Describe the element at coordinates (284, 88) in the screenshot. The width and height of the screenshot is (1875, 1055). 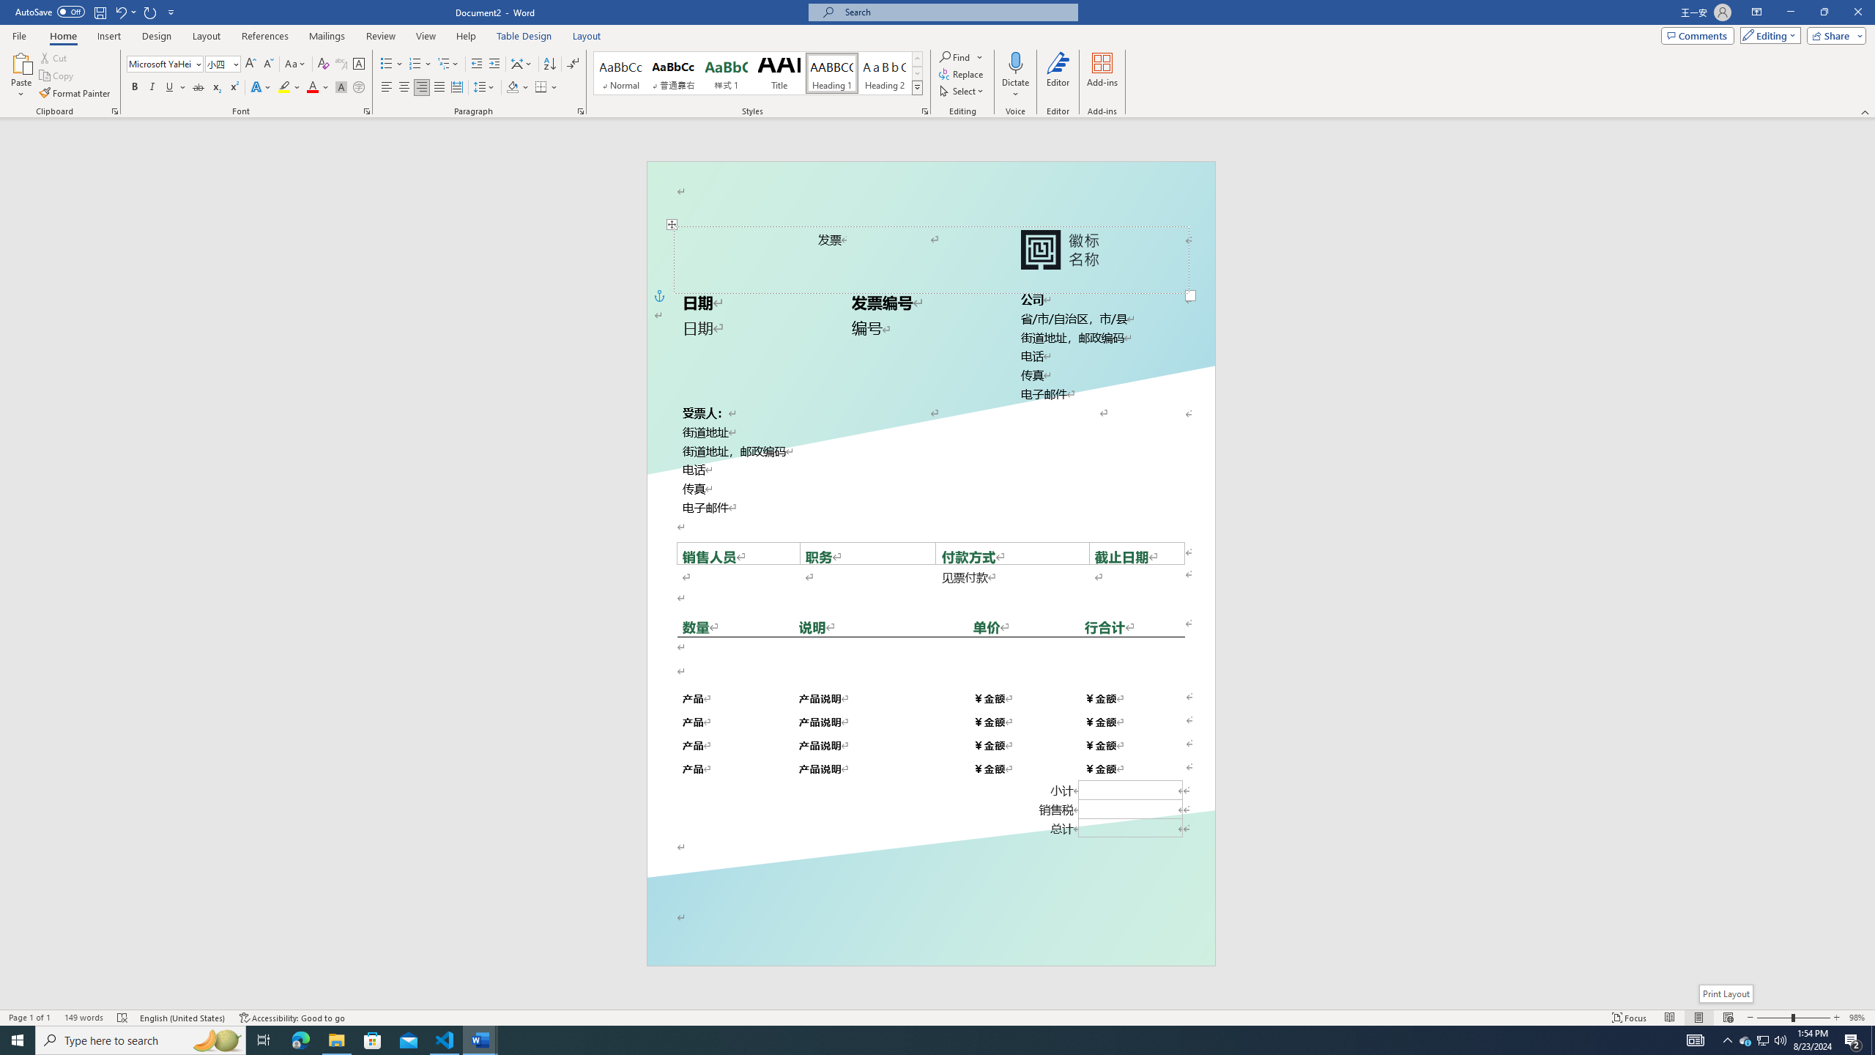
I see `Text Highlight Color Yellow` at that location.